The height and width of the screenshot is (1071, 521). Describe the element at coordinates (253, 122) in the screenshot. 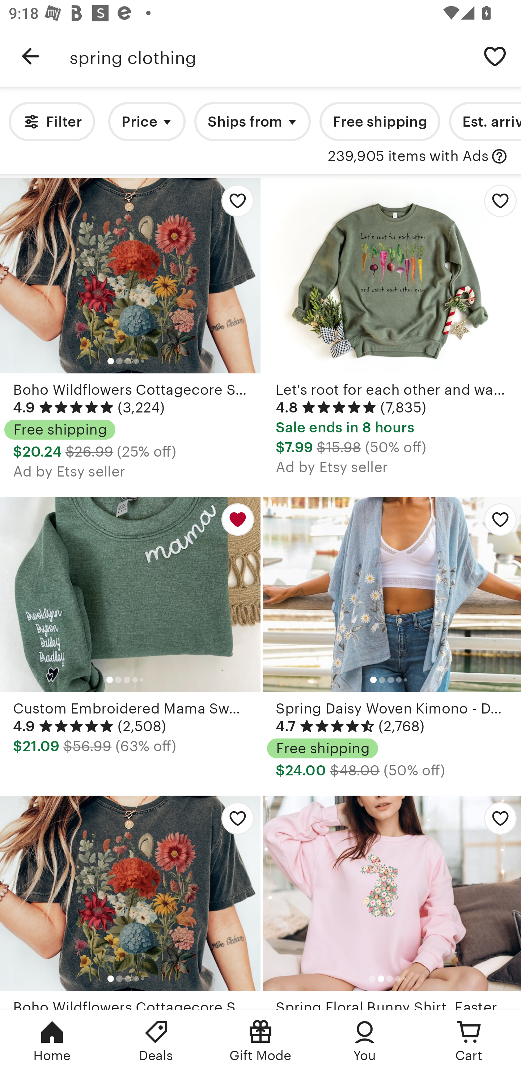

I see `Ships from` at that location.